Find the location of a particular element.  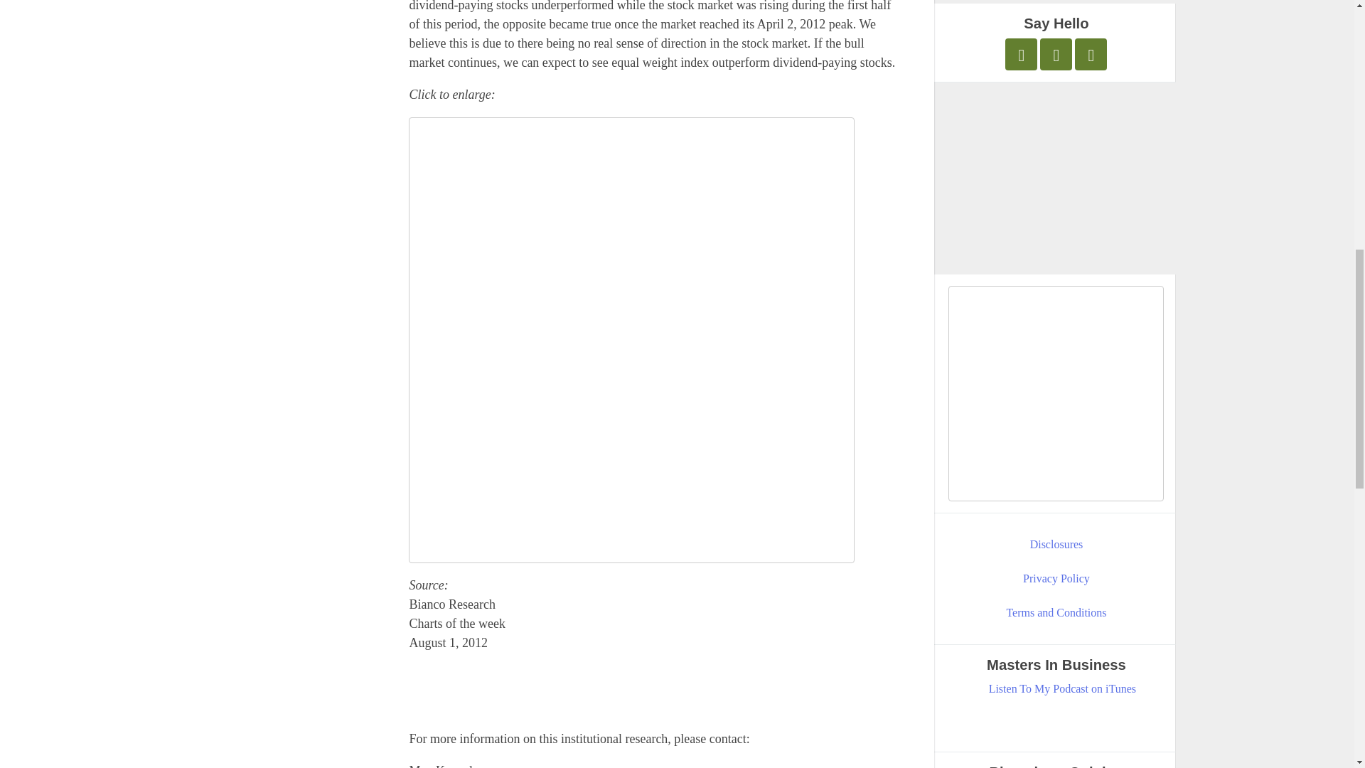

LinkedIn is located at coordinates (1091, 54).